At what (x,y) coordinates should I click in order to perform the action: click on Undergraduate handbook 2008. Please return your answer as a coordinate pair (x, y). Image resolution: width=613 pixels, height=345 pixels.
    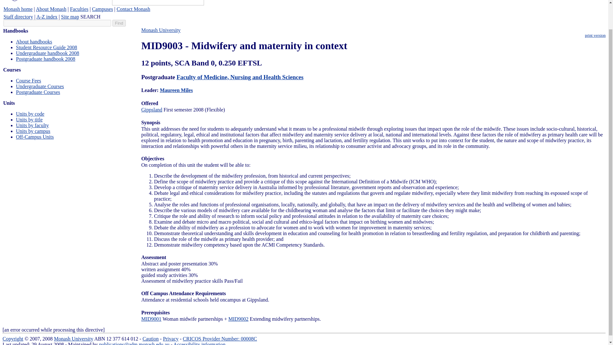
    Looking at the image, I should click on (47, 53).